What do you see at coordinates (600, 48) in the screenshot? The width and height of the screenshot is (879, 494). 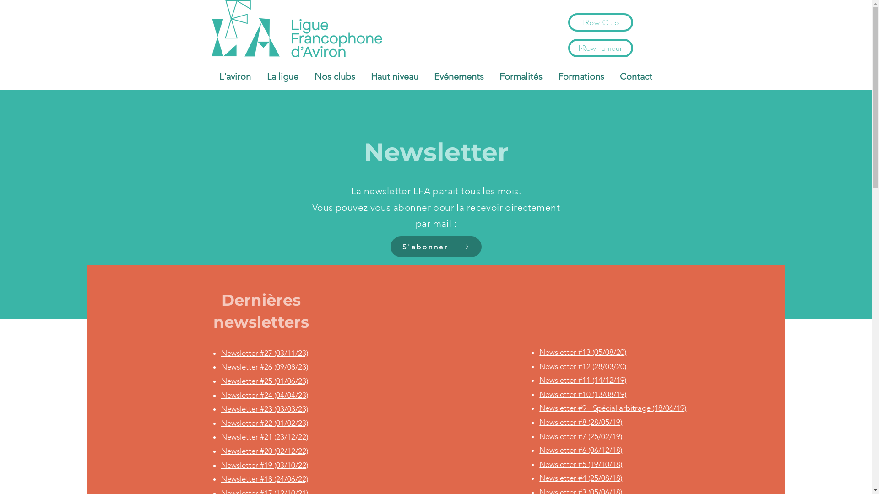 I see `I-Row rameur` at bounding box center [600, 48].